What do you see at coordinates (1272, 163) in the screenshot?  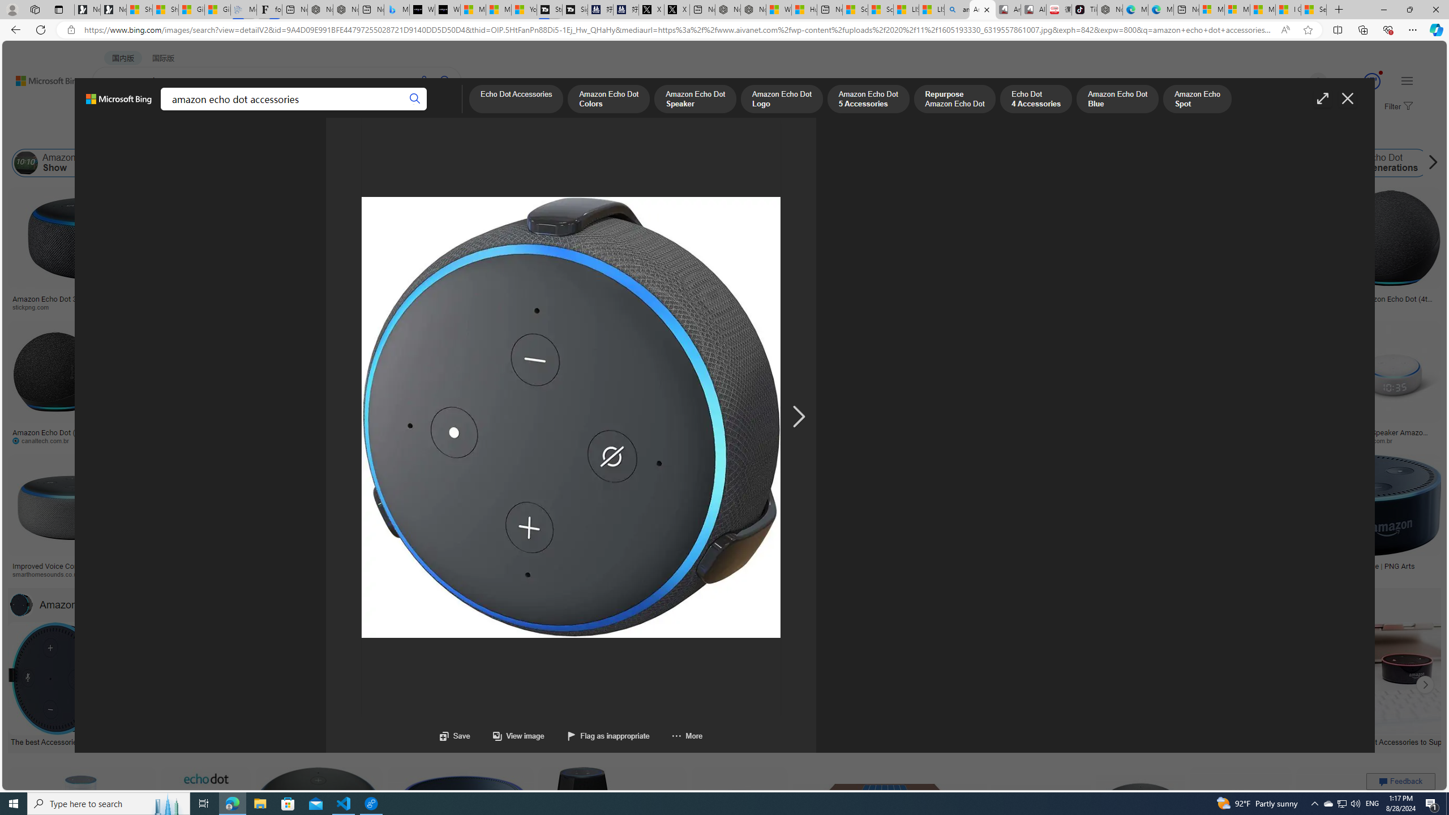 I see `Amazon Echo Dot 3` at bounding box center [1272, 163].